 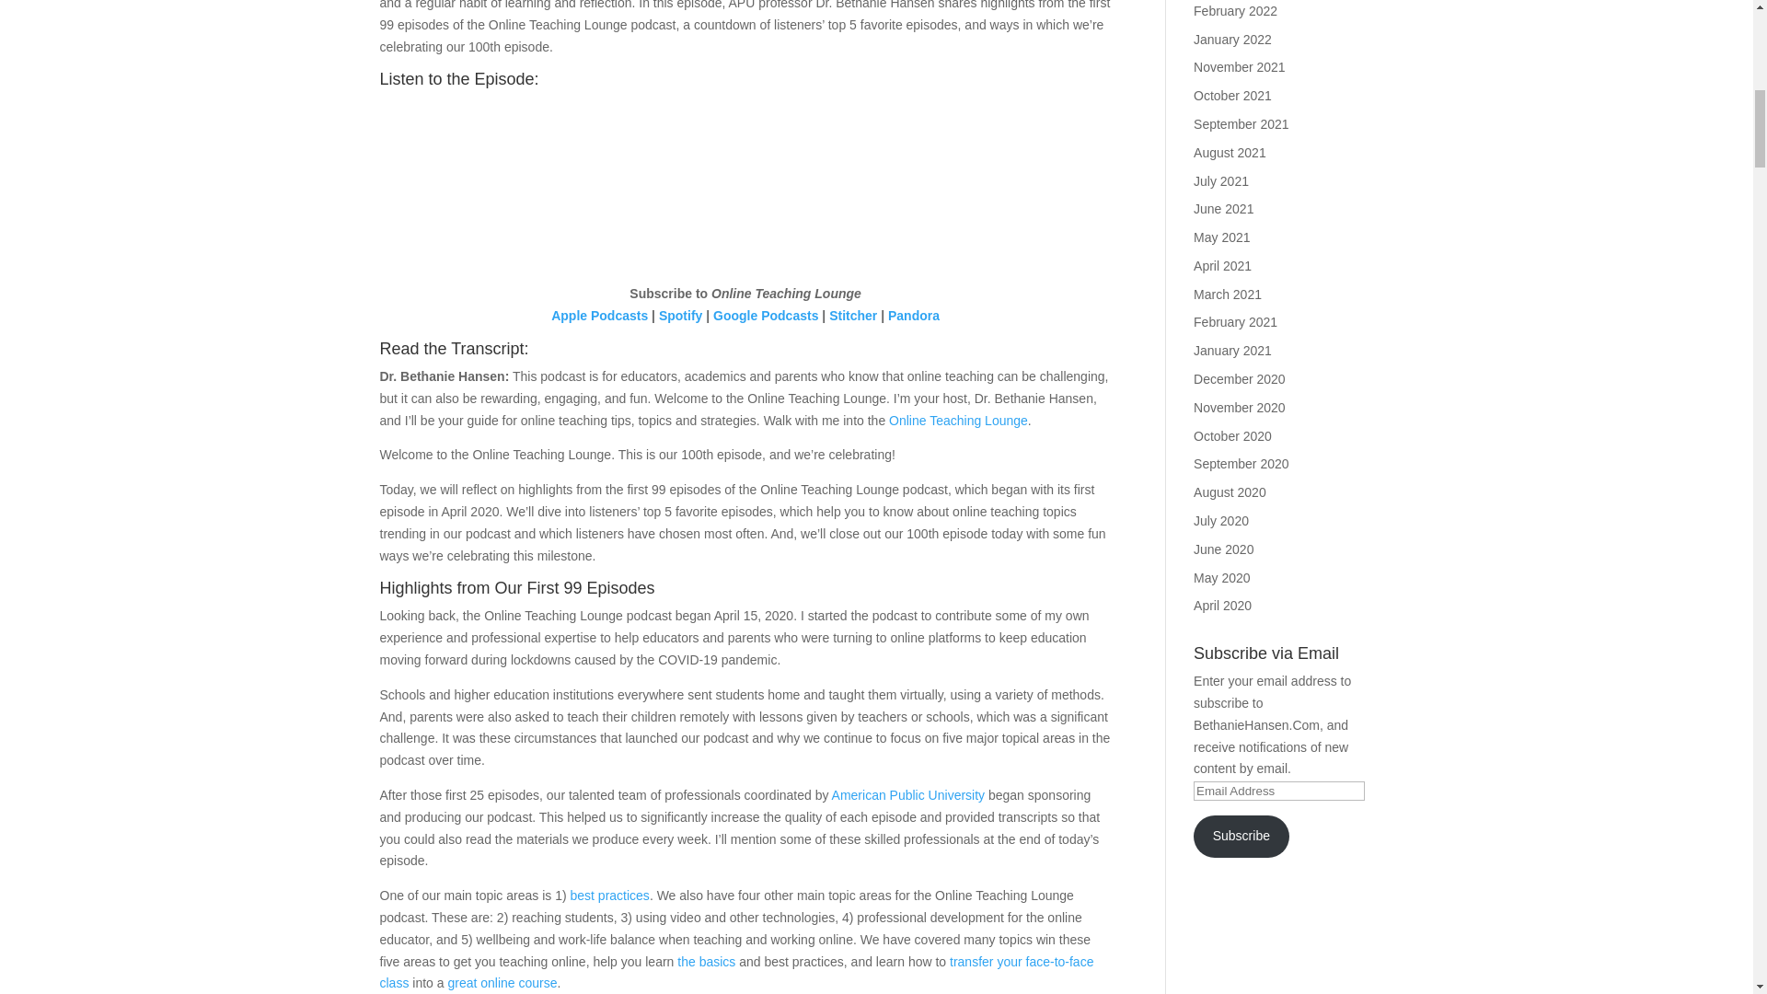 What do you see at coordinates (736, 972) in the screenshot?
I see `transfer your face-to-face class` at bounding box center [736, 972].